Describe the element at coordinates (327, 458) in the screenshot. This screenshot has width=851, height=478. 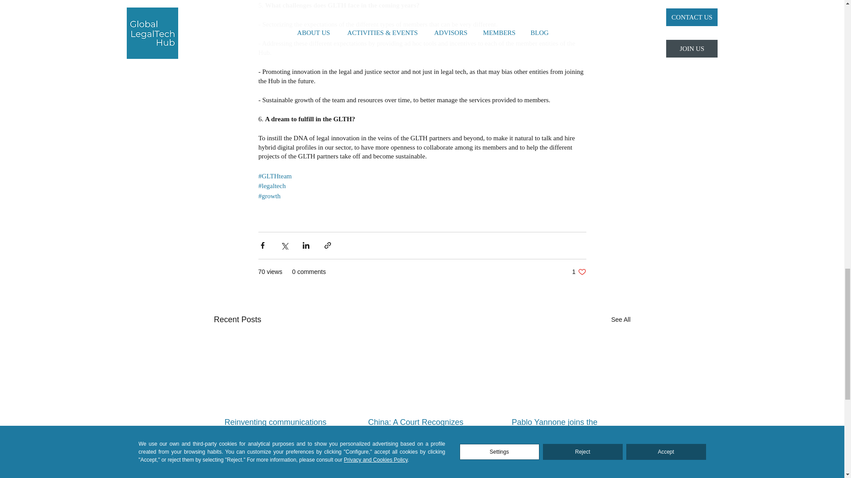
I see `Post not marked as liked` at that location.